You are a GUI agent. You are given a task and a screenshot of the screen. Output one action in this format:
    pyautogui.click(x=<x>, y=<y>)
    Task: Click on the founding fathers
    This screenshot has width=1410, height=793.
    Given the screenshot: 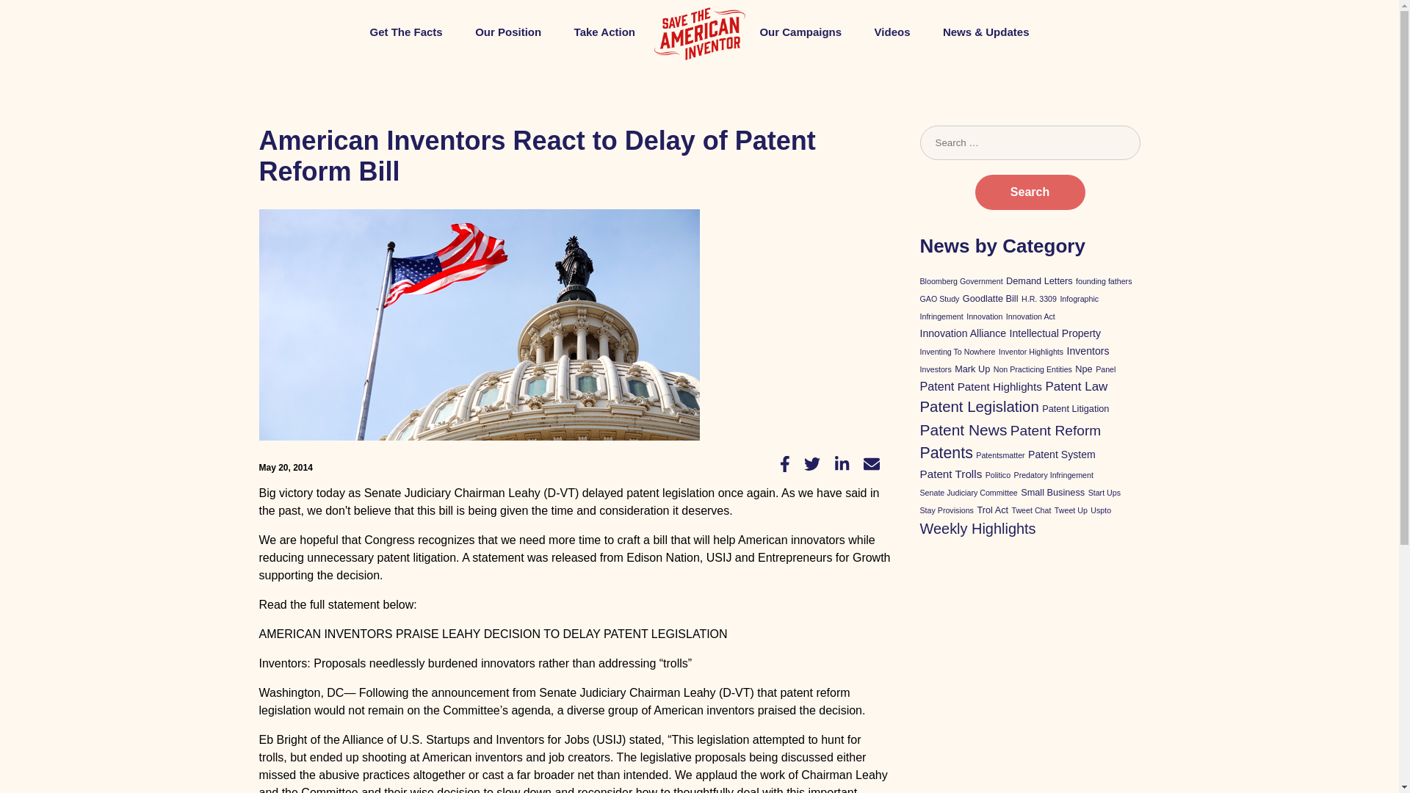 What is the action you would take?
    pyautogui.click(x=1103, y=280)
    